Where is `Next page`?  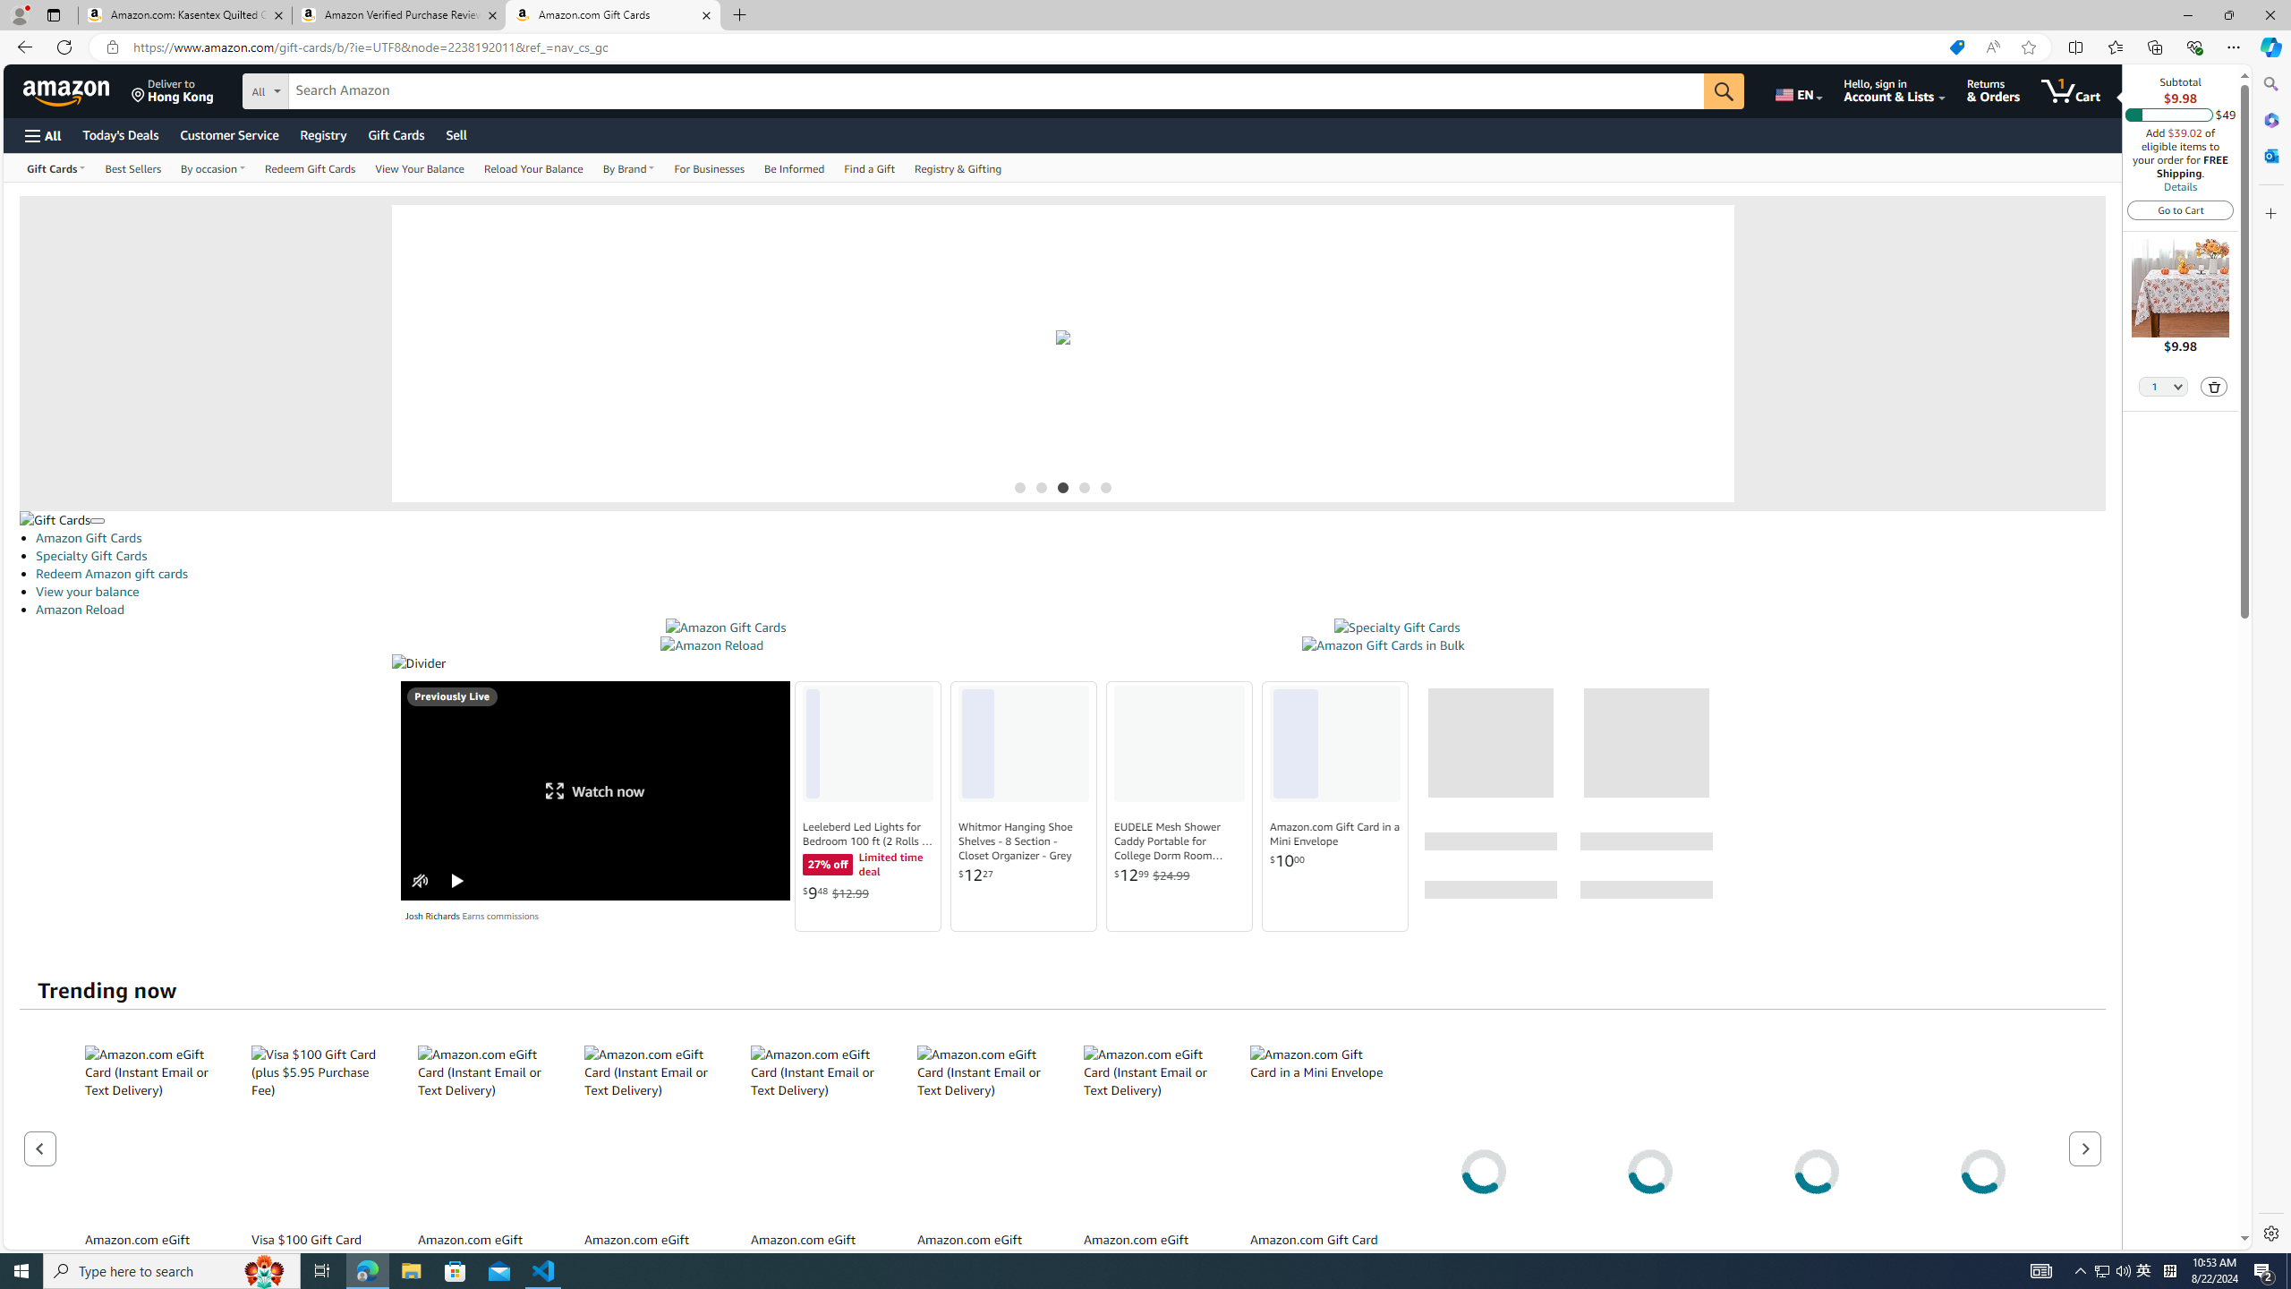
Next page is located at coordinates (2084, 1148).